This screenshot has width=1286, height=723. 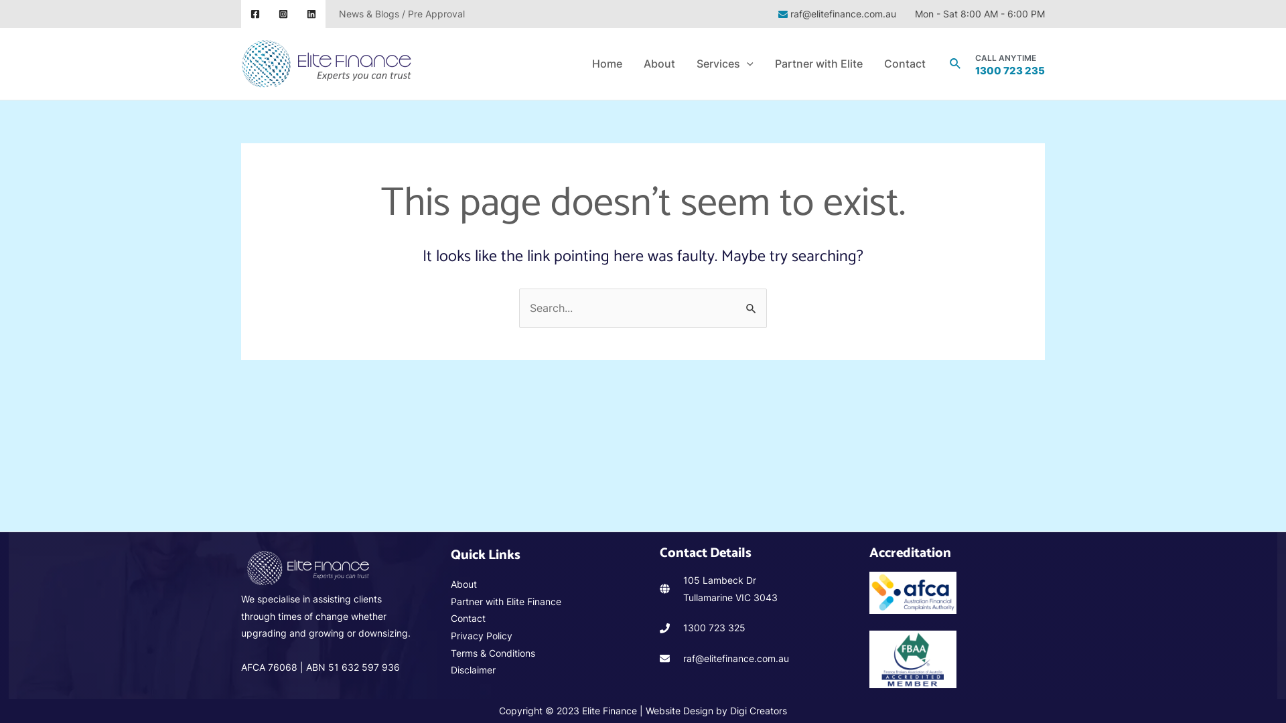 I want to click on About, so click(x=659, y=64).